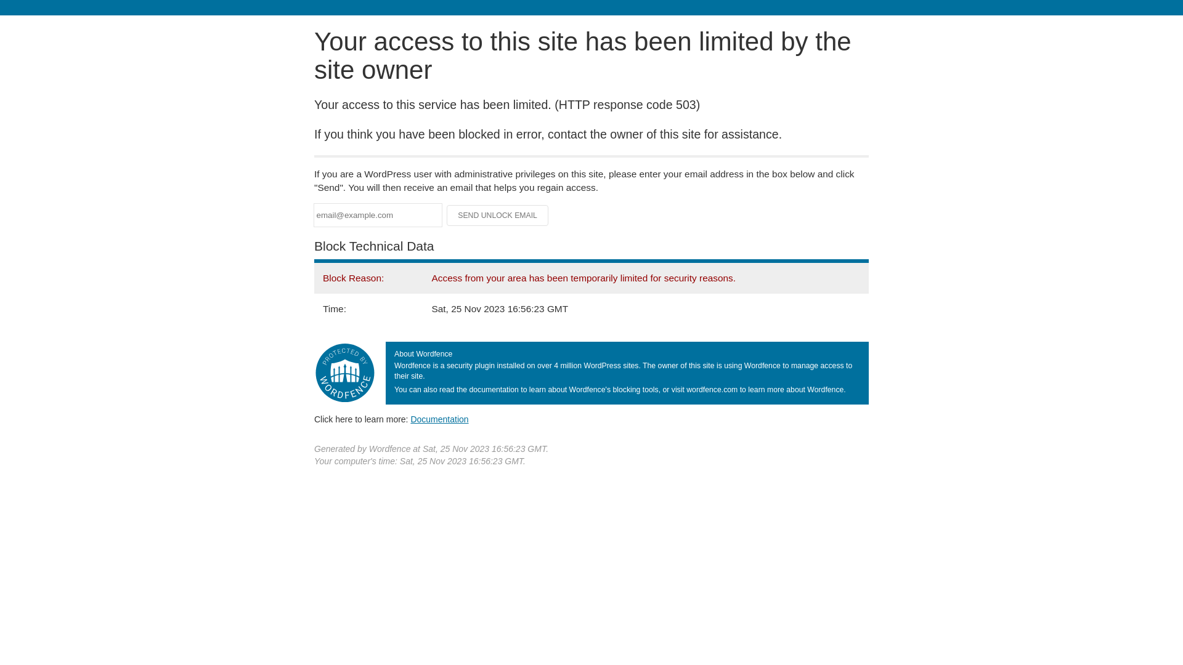  What do you see at coordinates (439, 419) in the screenshot?
I see `Documentation` at bounding box center [439, 419].